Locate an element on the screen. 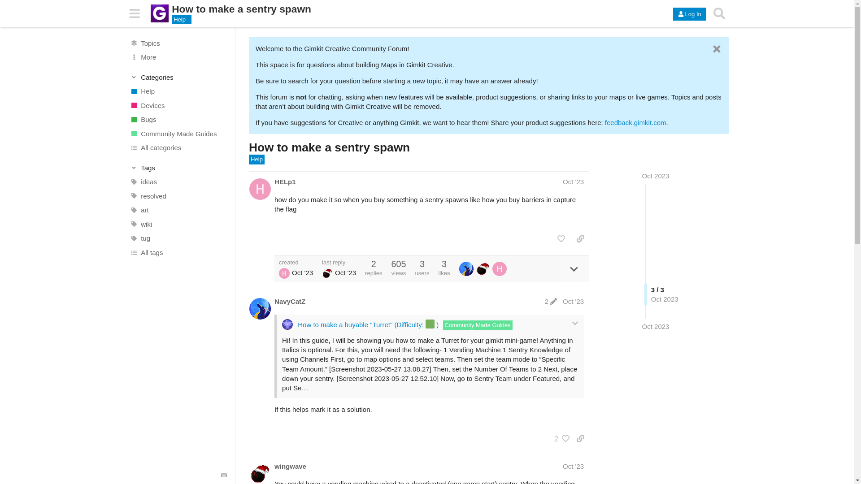 This screenshot has width=861, height=484. Oct '23 is located at coordinates (573, 181).